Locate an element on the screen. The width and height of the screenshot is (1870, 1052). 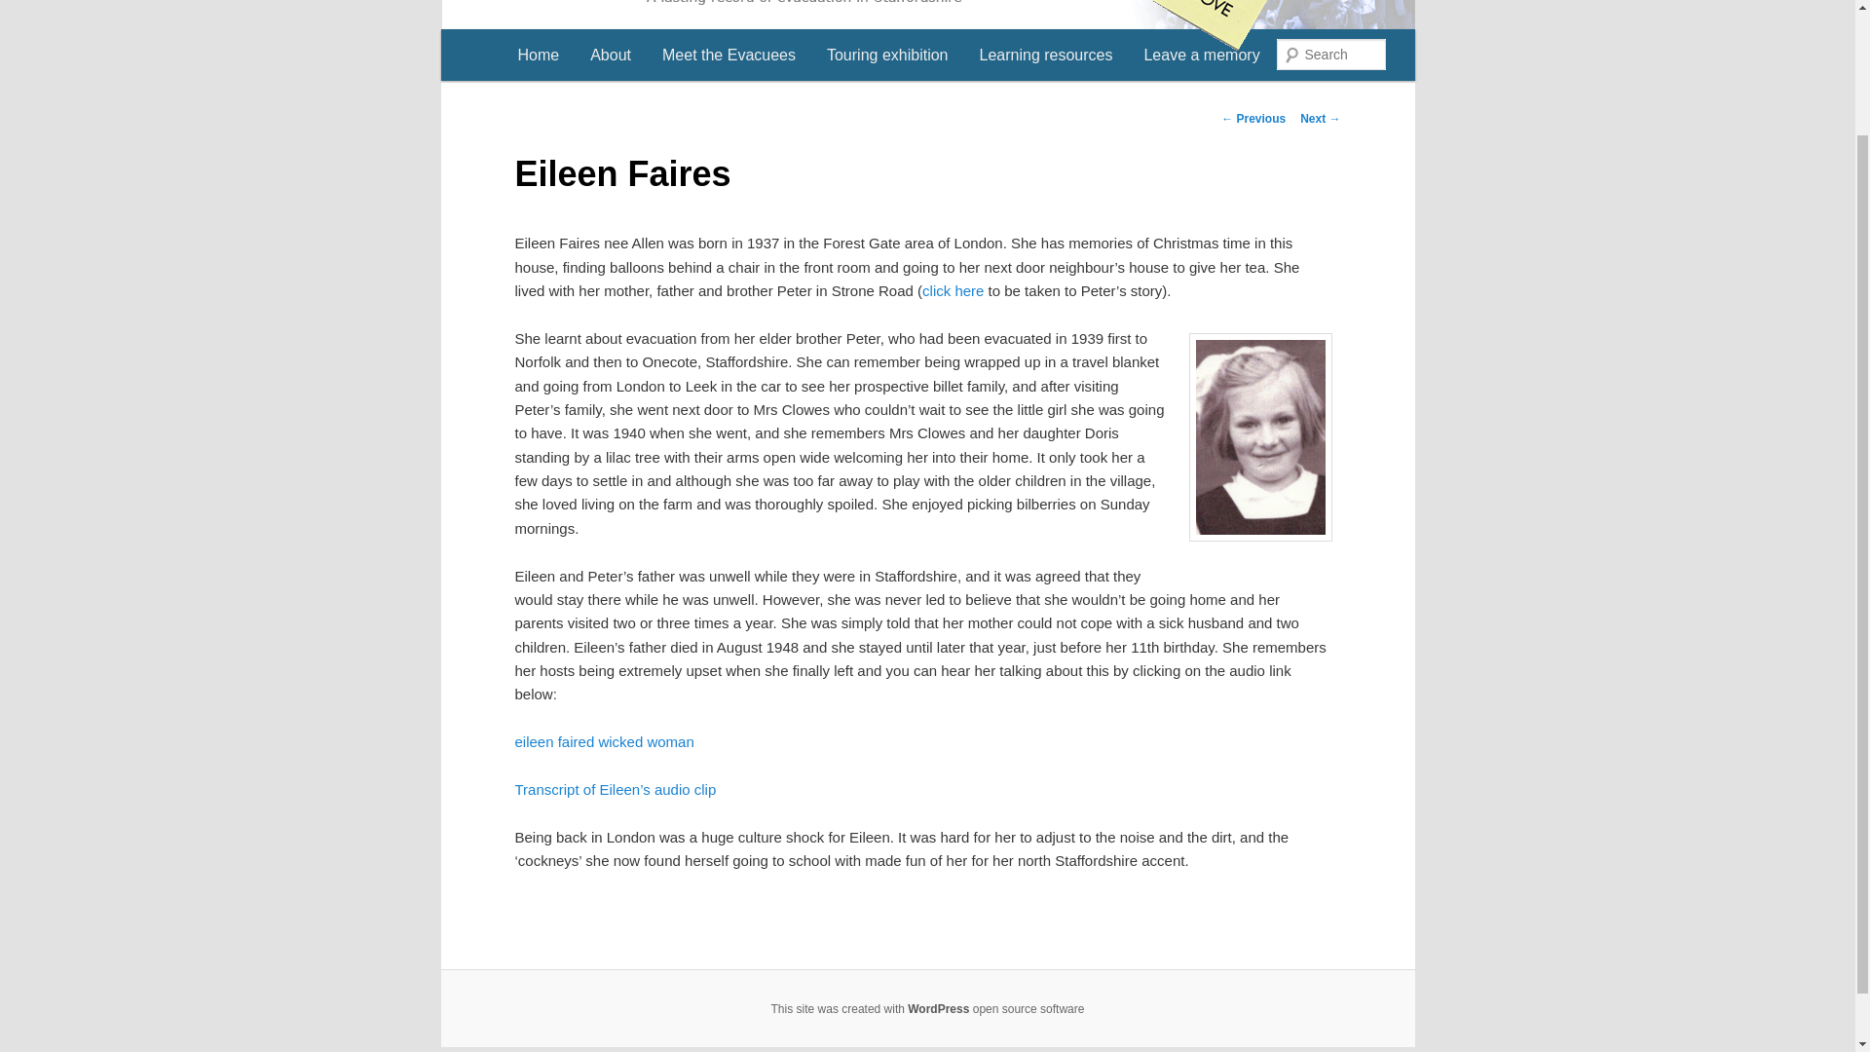
Peter Allen is located at coordinates (954, 290).